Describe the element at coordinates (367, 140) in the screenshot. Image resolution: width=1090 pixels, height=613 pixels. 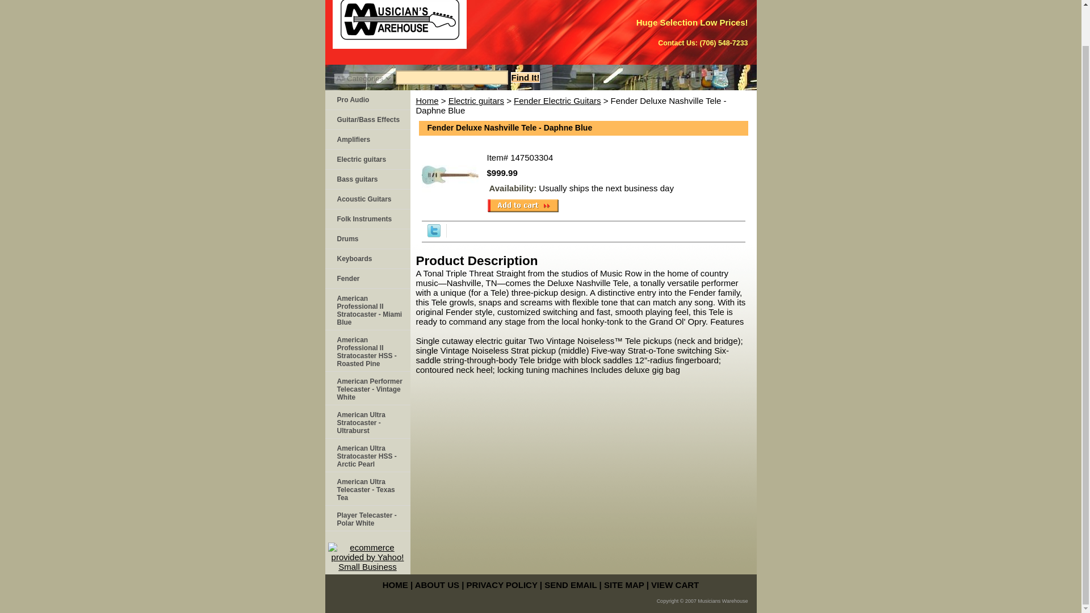
I see `Amplifiers` at that location.